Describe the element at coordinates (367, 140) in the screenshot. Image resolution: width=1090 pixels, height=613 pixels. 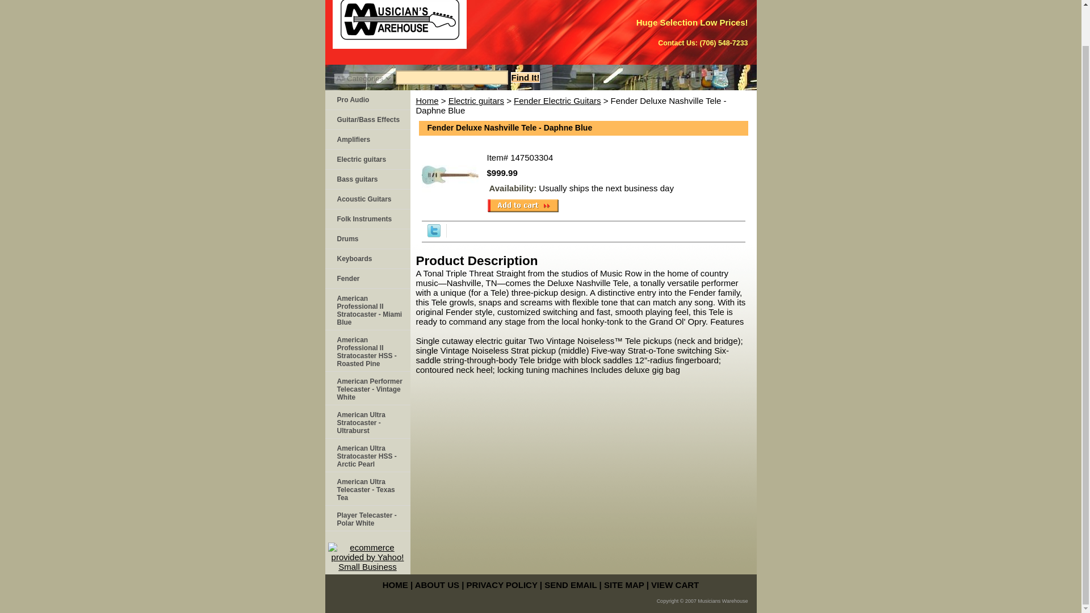
I see `Amplifiers` at that location.